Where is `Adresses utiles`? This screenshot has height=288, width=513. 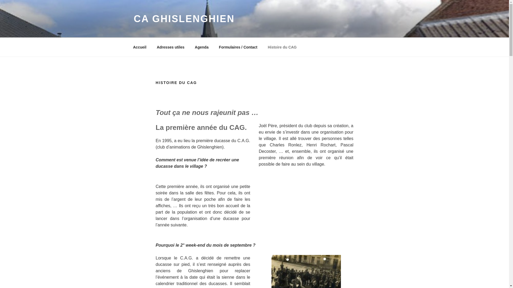 Adresses utiles is located at coordinates (170, 47).